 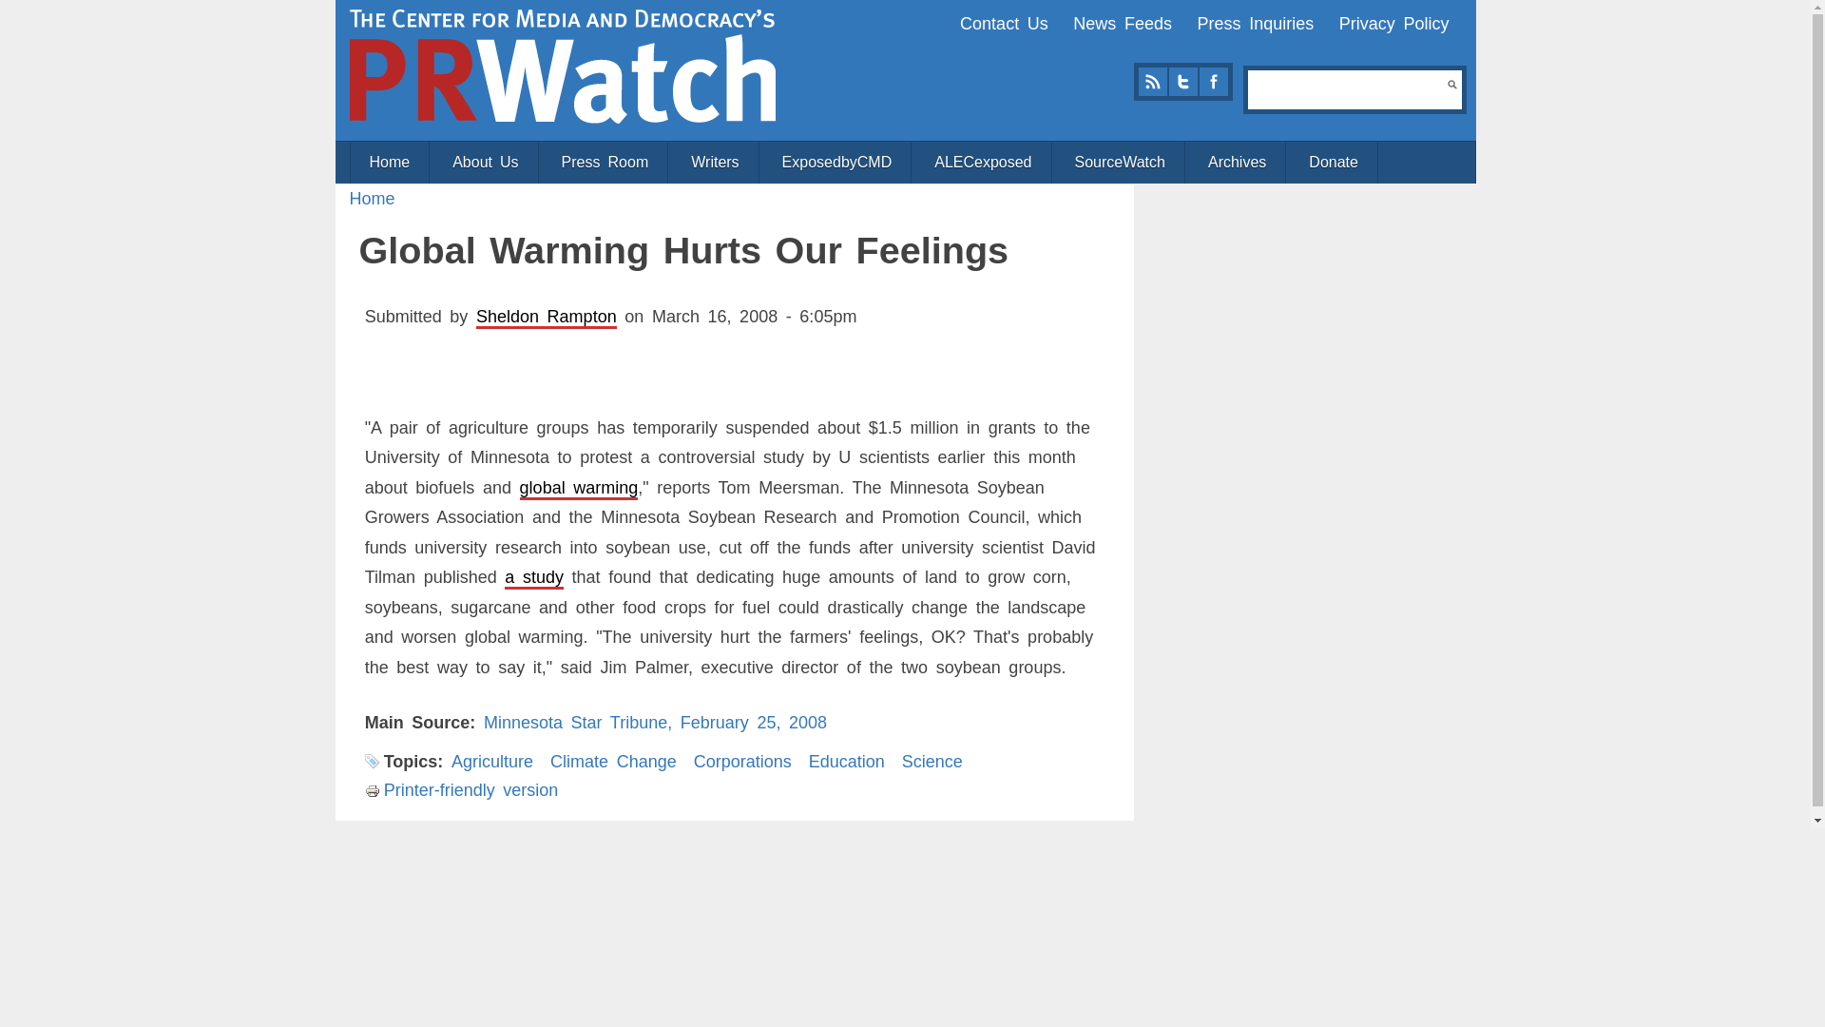 What do you see at coordinates (1451, 84) in the screenshot?
I see `Search` at bounding box center [1451, 84].